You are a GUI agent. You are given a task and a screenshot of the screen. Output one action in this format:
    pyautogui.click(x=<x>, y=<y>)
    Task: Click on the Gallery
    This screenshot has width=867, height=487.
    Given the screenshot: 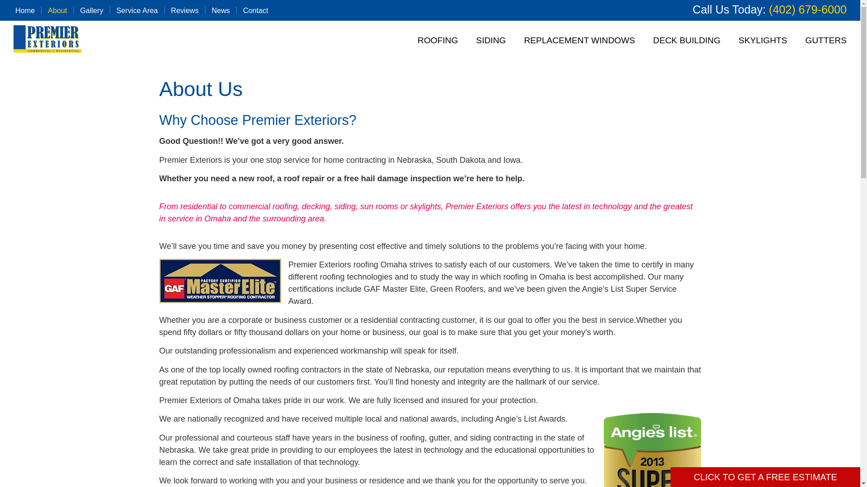 What is the action you would take?
    pyautogui.click(x=92, y=10)
    